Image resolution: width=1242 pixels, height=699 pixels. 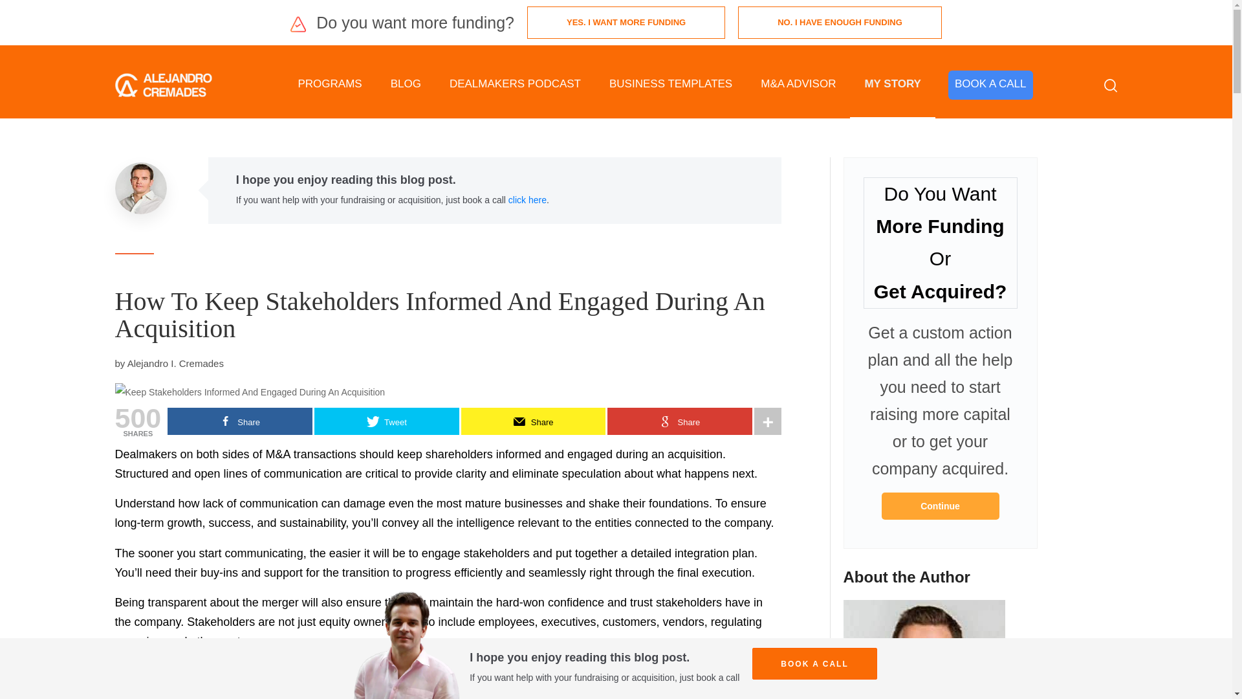 I want to click on Share, so click(x=533, y=421).